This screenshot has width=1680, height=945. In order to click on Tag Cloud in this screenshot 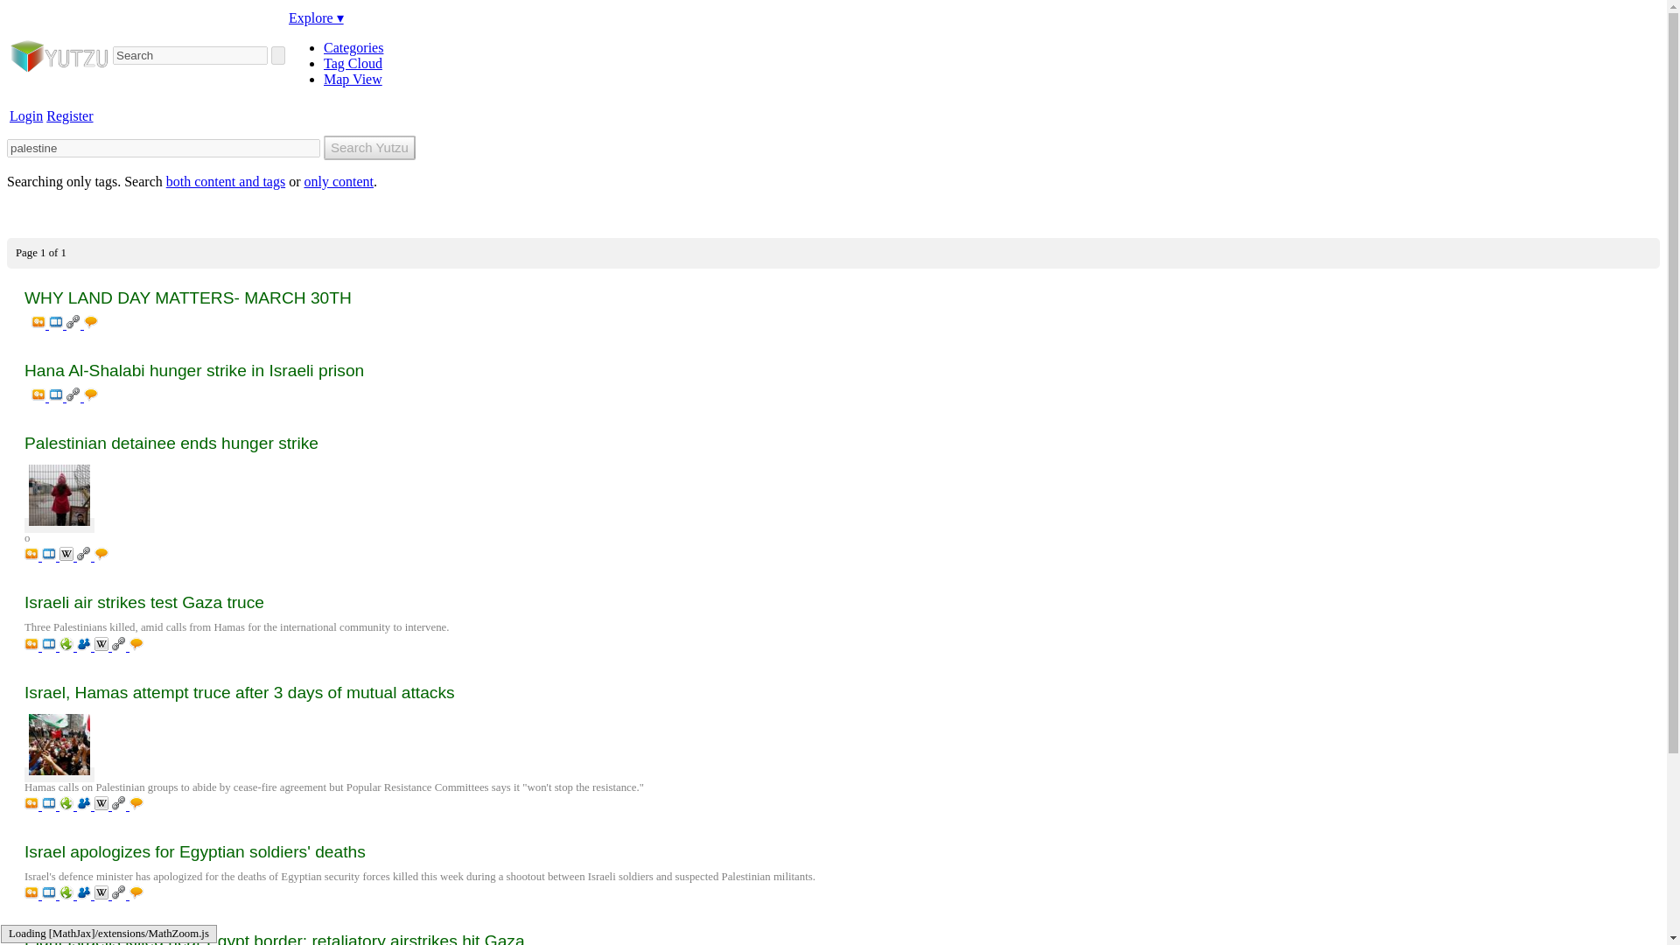, I will do `click(353, 63)`.